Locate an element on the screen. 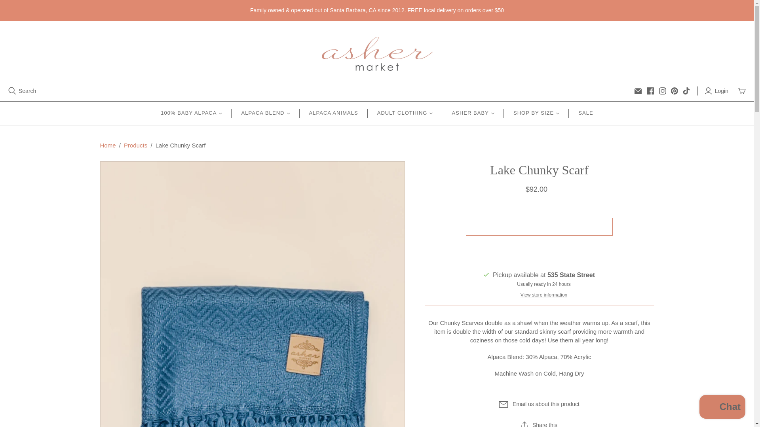 Image resolution: width=760 pixels, height=427 pixels. Login is located at coordinates (717, 91).